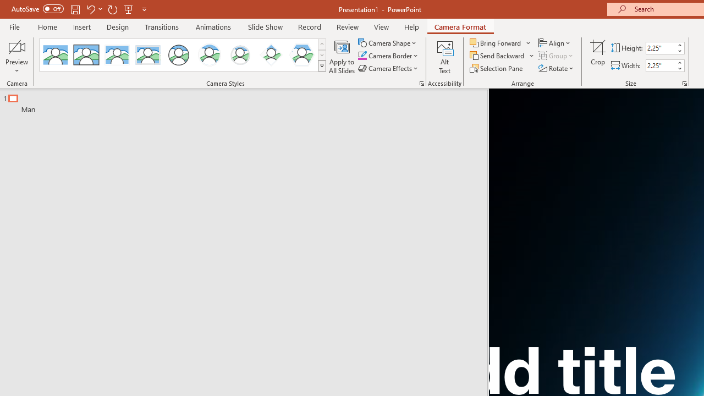 The height and width of the screenshot is (396, 704). What do you see at coordinates (362, 56) in the screenshot?
I see `Camera Border Blue, Accent 1` at bounding box center [362, 56].